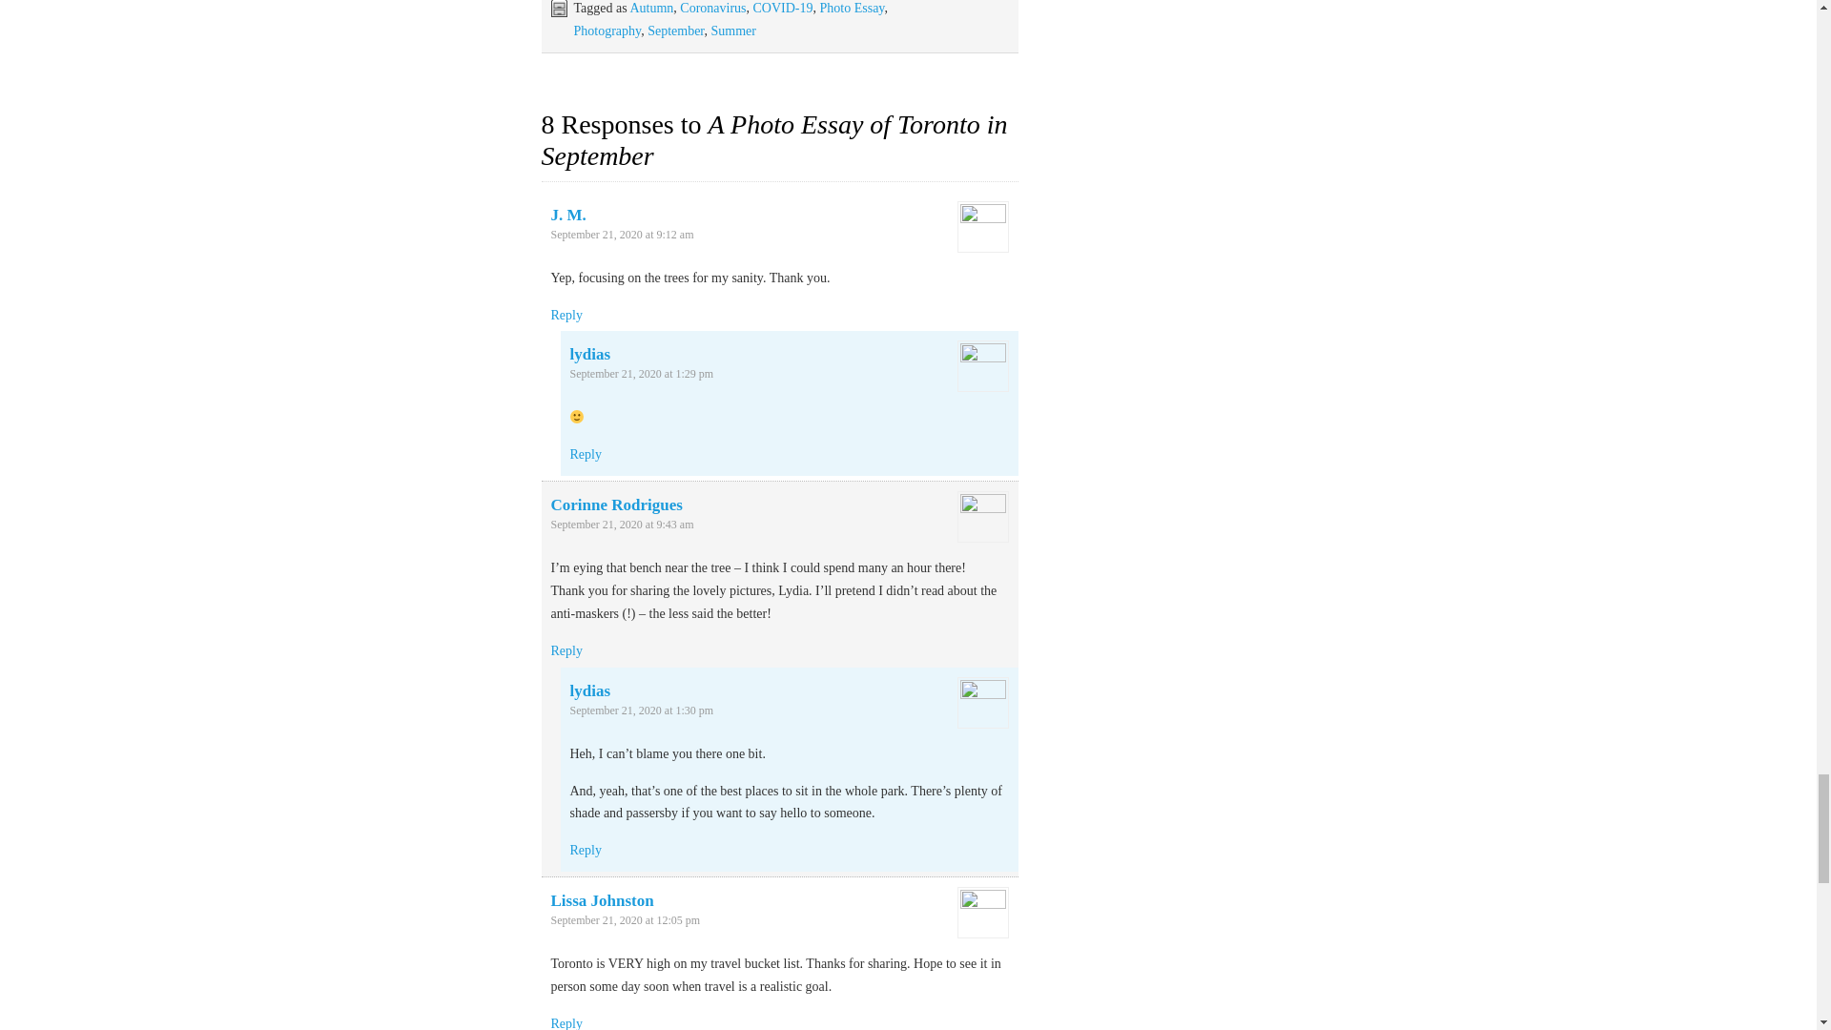  What do you see at coordinates (622, 525) in the screenshot?
I see `September 21, 2020 at 9:43 am` at bounding box center [622, 525].